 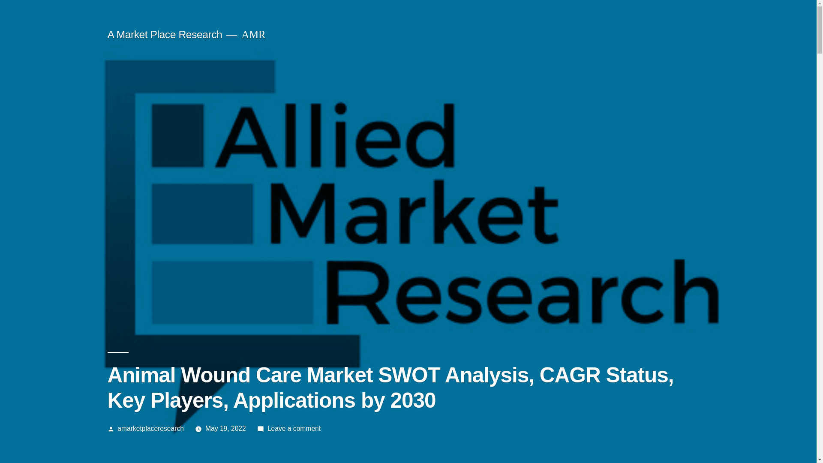 I want to click on A Market Place Research, so click(x=165, y=34).